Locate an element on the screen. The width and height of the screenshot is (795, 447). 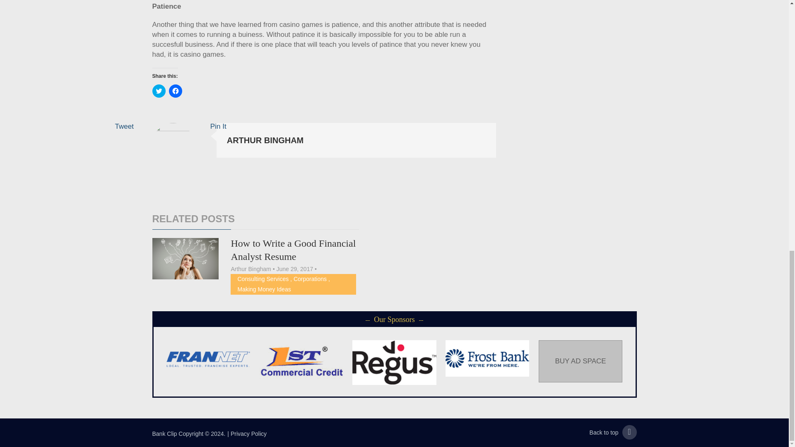
Click to share on Facebook is located at coordinates (175, 91).